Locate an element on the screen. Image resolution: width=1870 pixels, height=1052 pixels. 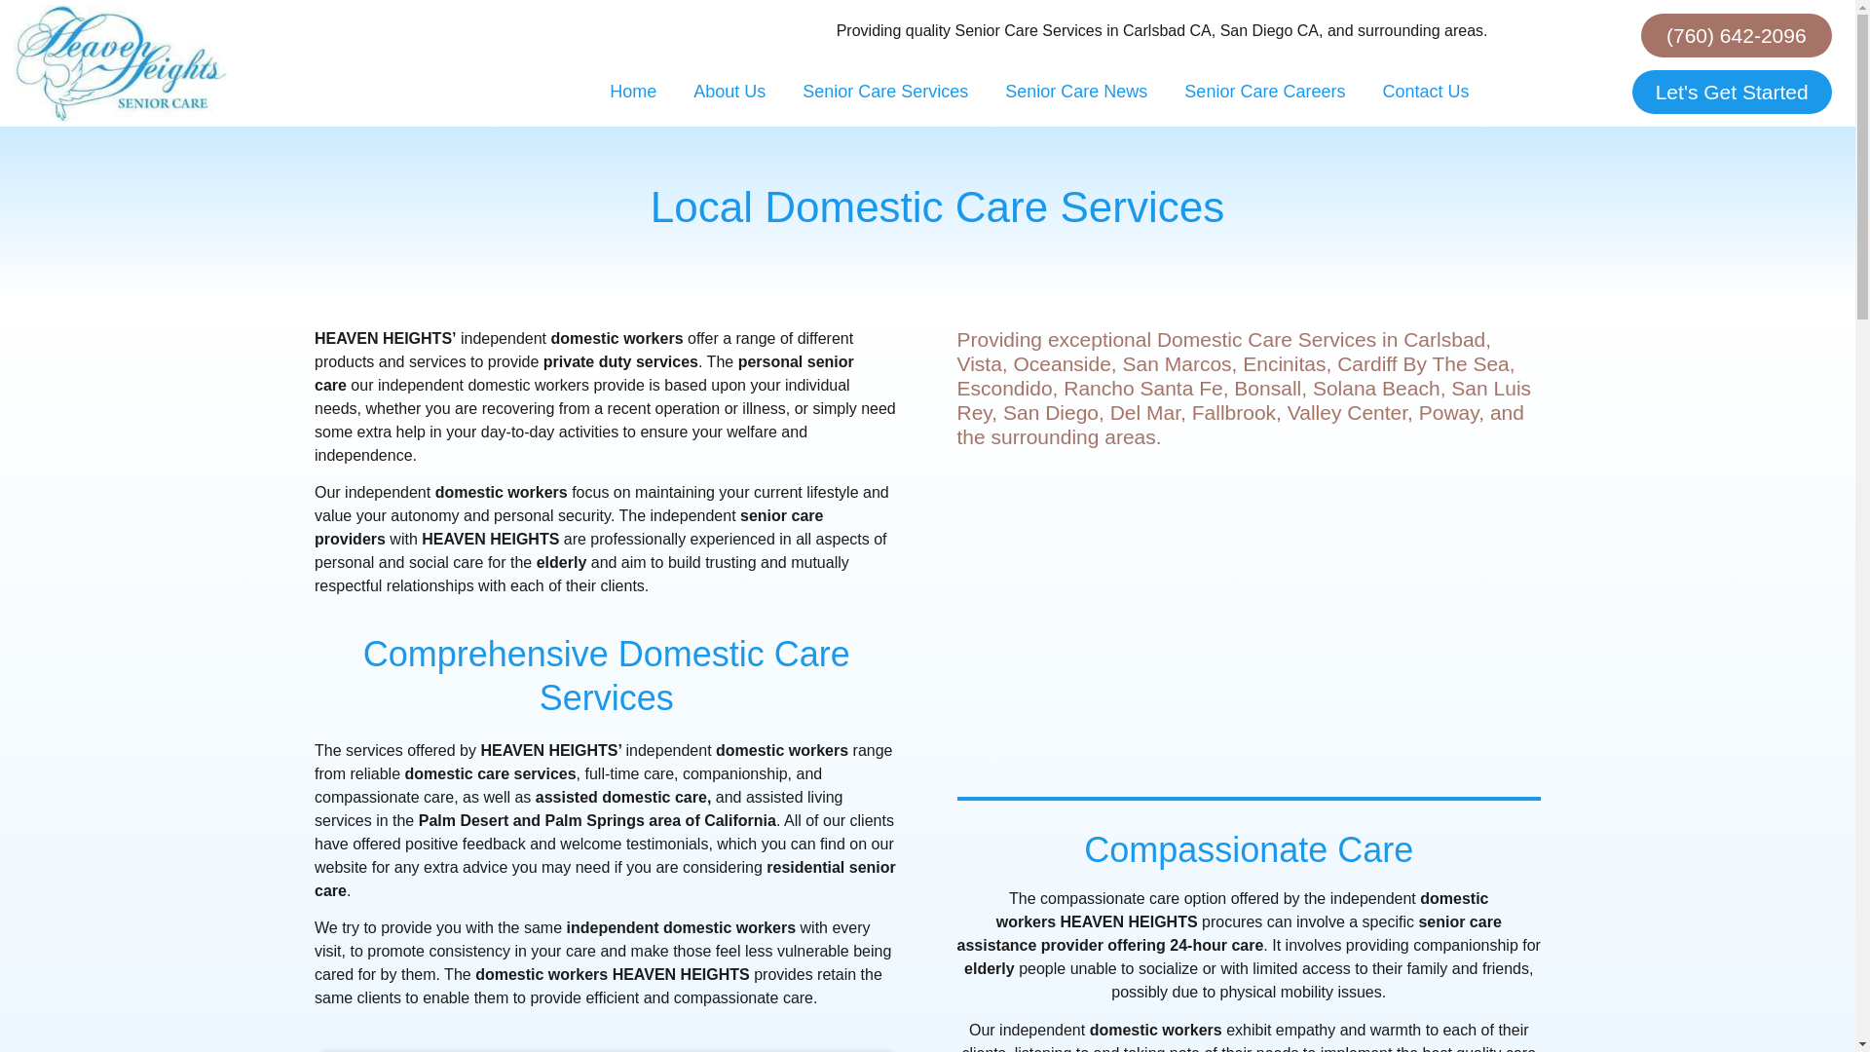
About Us is located at coordinates (729, 91).